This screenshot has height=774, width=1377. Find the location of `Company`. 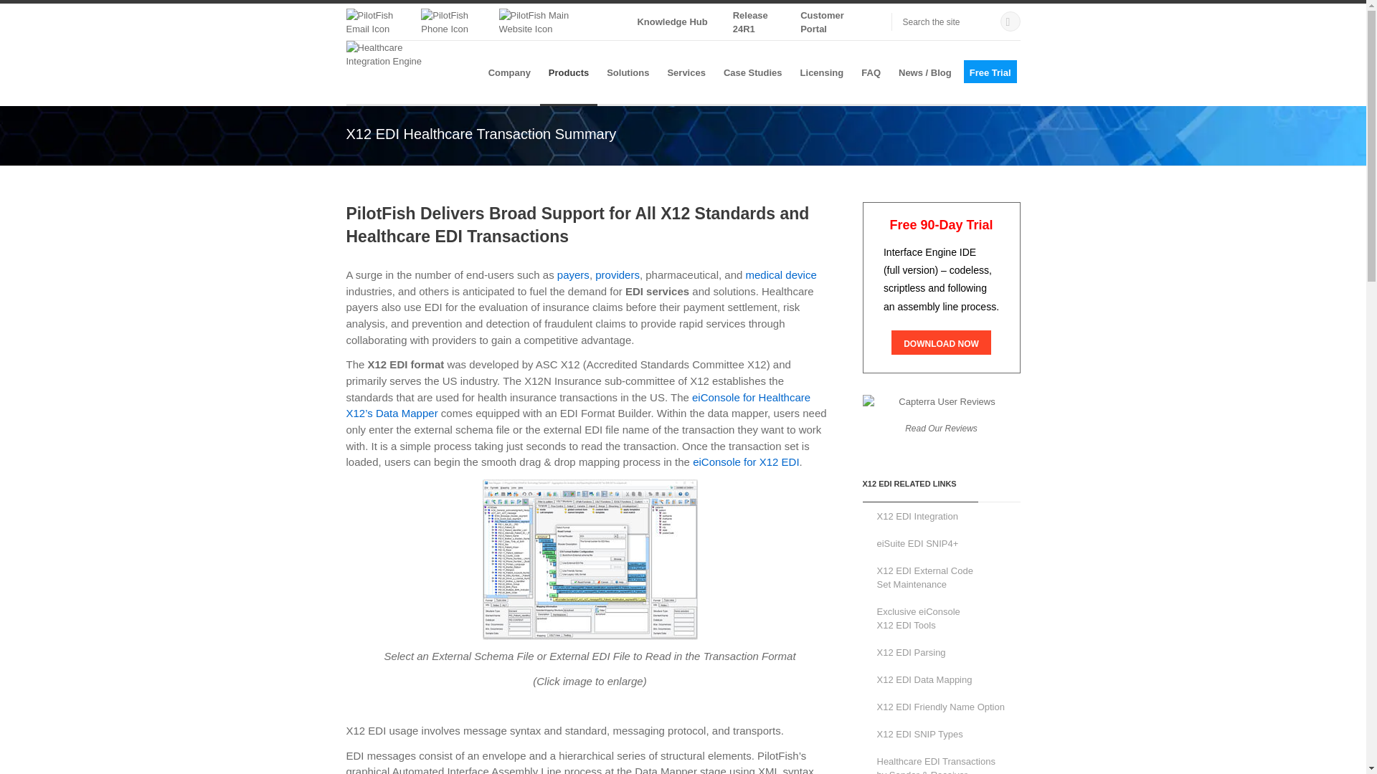

Company is located at coordinates (509, 73).